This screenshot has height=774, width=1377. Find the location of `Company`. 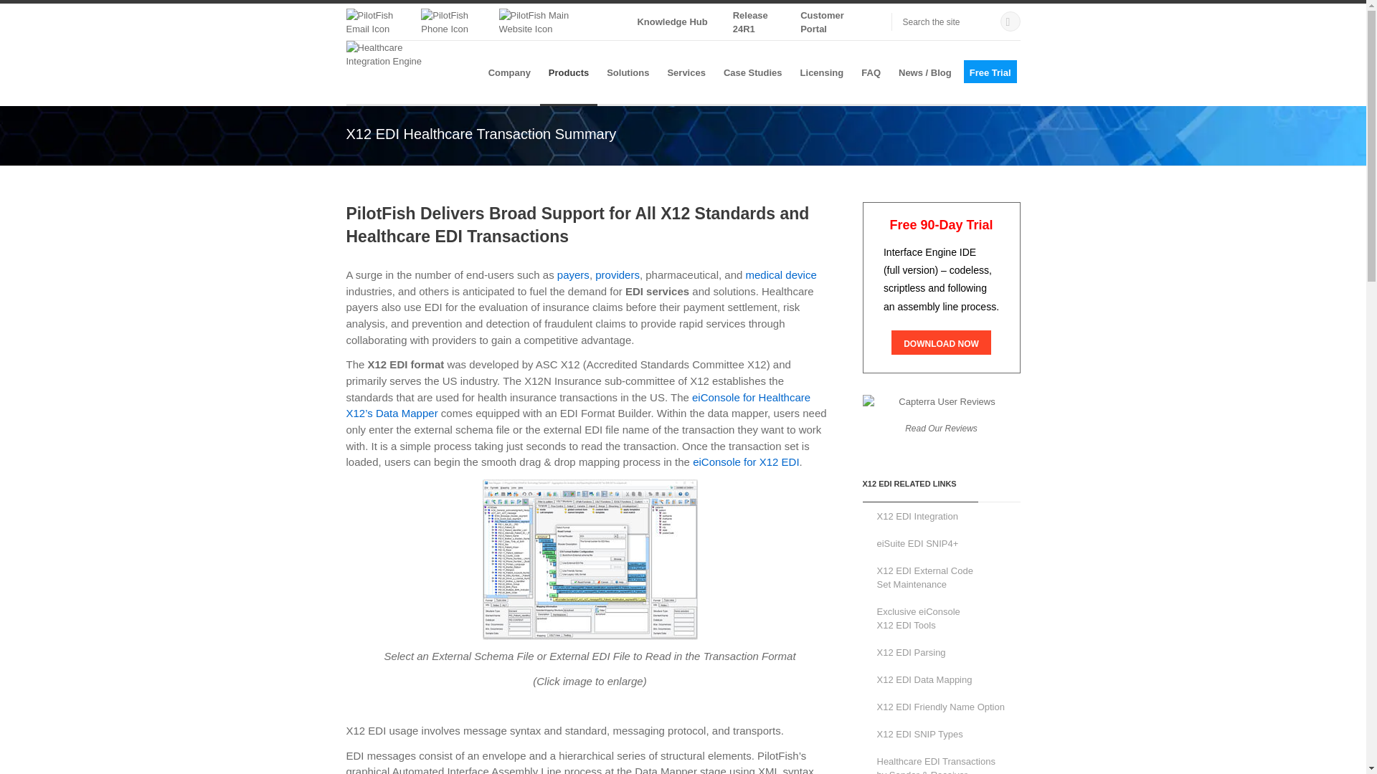

Company is located at coordinates (509, 73).